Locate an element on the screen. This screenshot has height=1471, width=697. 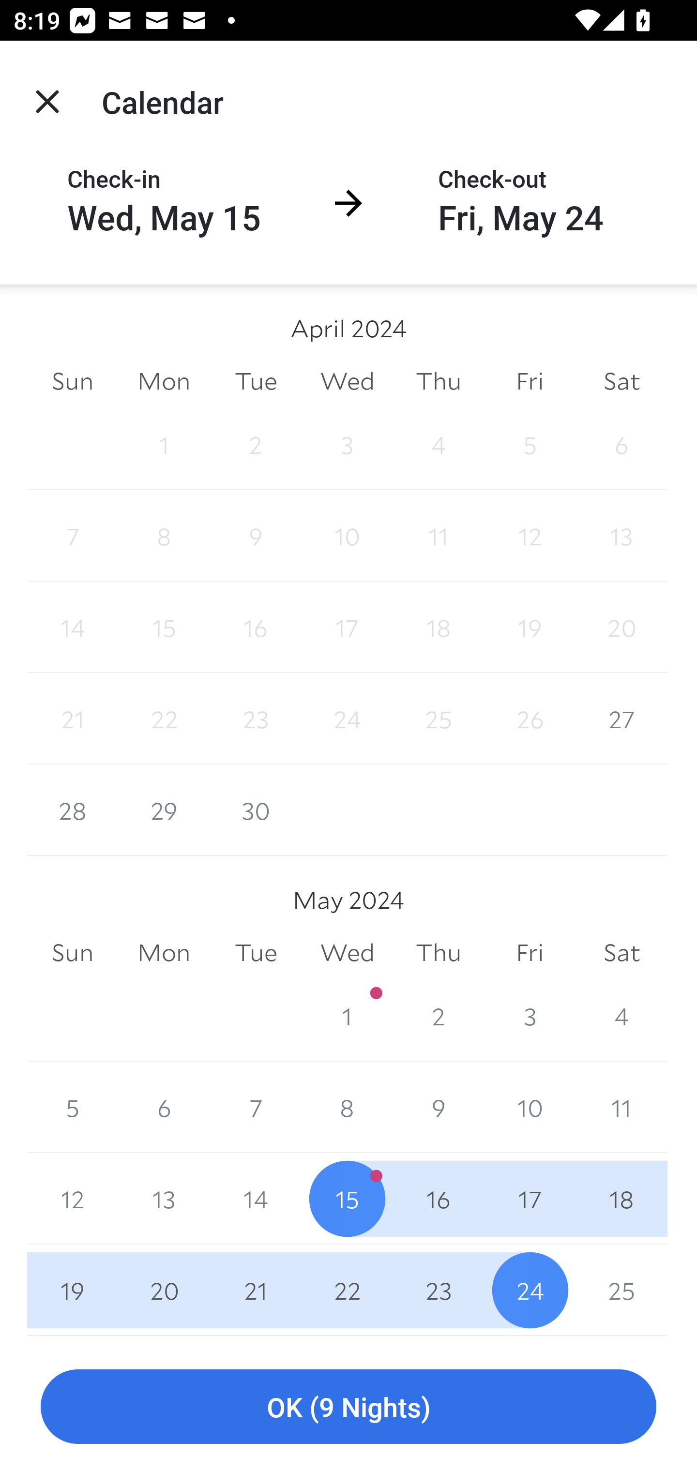
Sat is located at coordinates (621, 953).